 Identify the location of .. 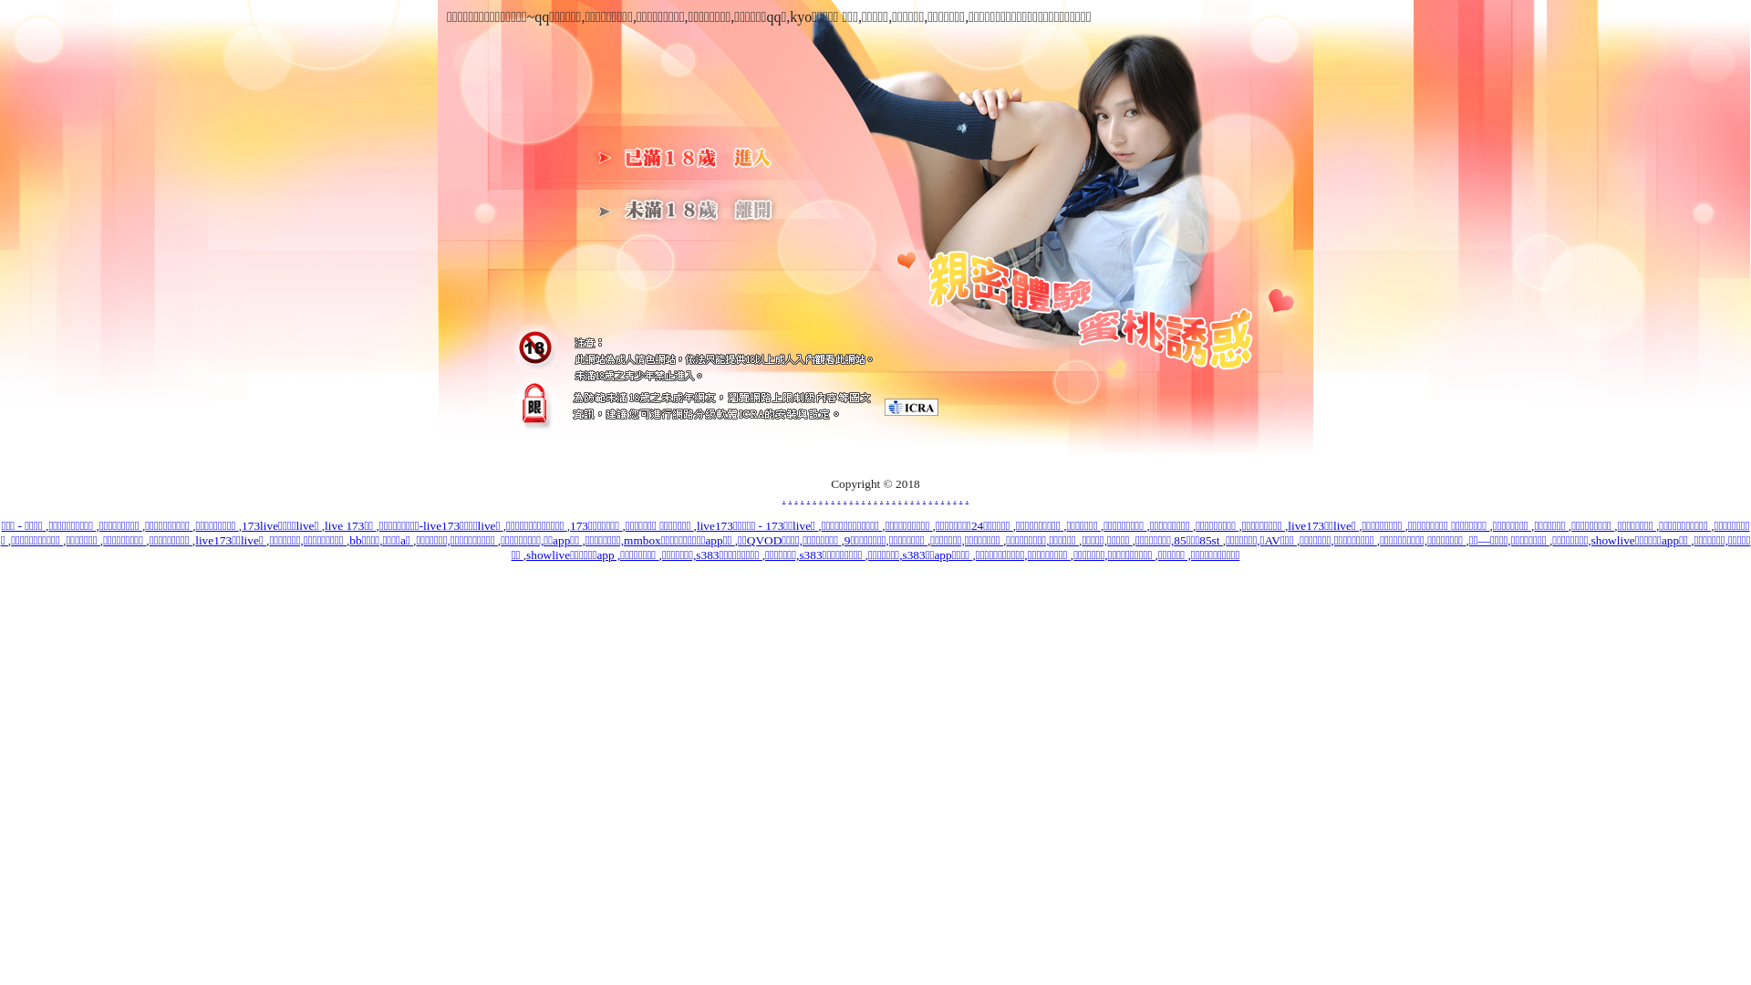
(784, 498).